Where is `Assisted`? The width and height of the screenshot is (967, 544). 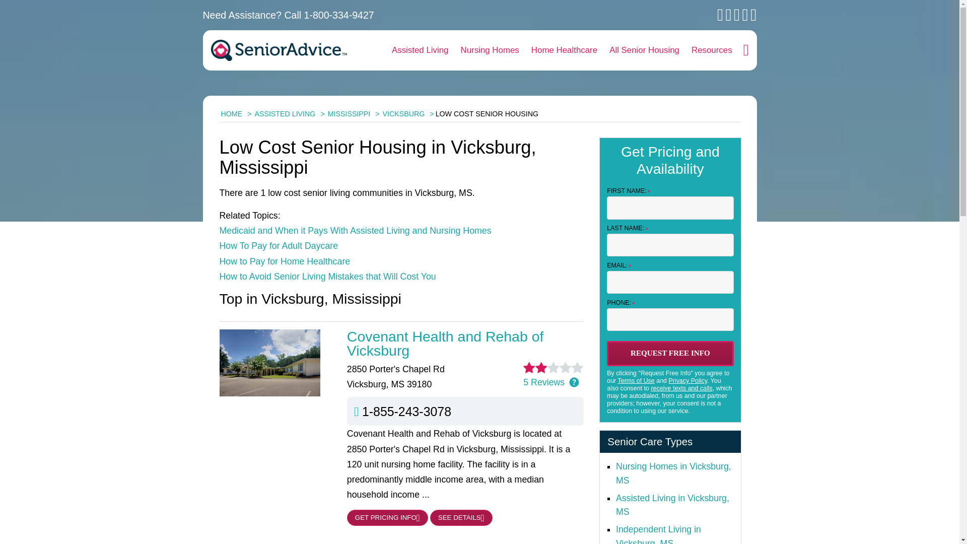 Assisted is located at coordinates (672, 505).